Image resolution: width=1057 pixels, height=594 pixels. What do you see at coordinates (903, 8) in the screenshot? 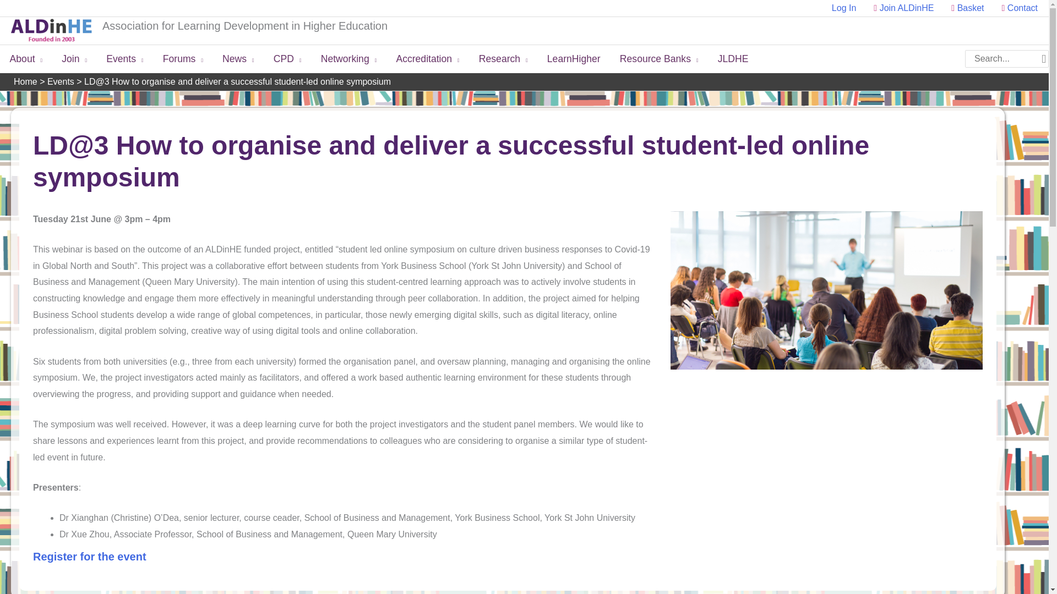
I see `Join ALDinHE` at bounding box center [903, 8].